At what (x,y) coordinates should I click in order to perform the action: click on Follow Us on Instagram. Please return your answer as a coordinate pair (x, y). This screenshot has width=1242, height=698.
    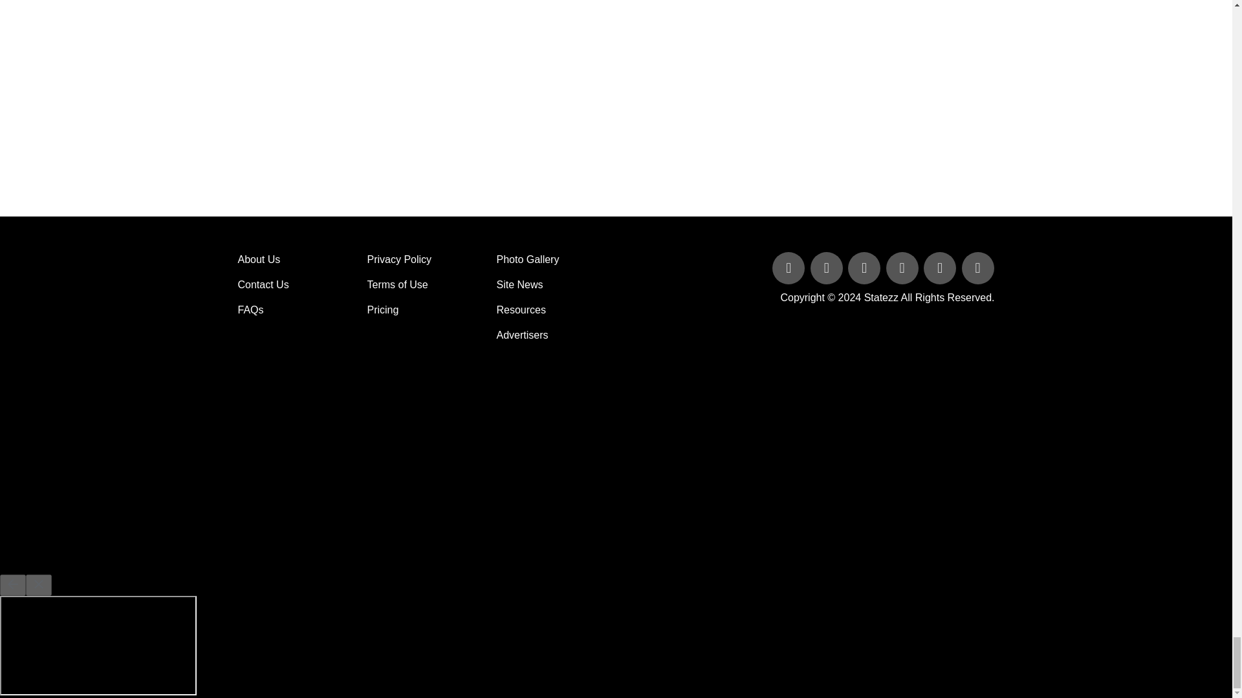
    Looking at the image, I should click on (977, 269).